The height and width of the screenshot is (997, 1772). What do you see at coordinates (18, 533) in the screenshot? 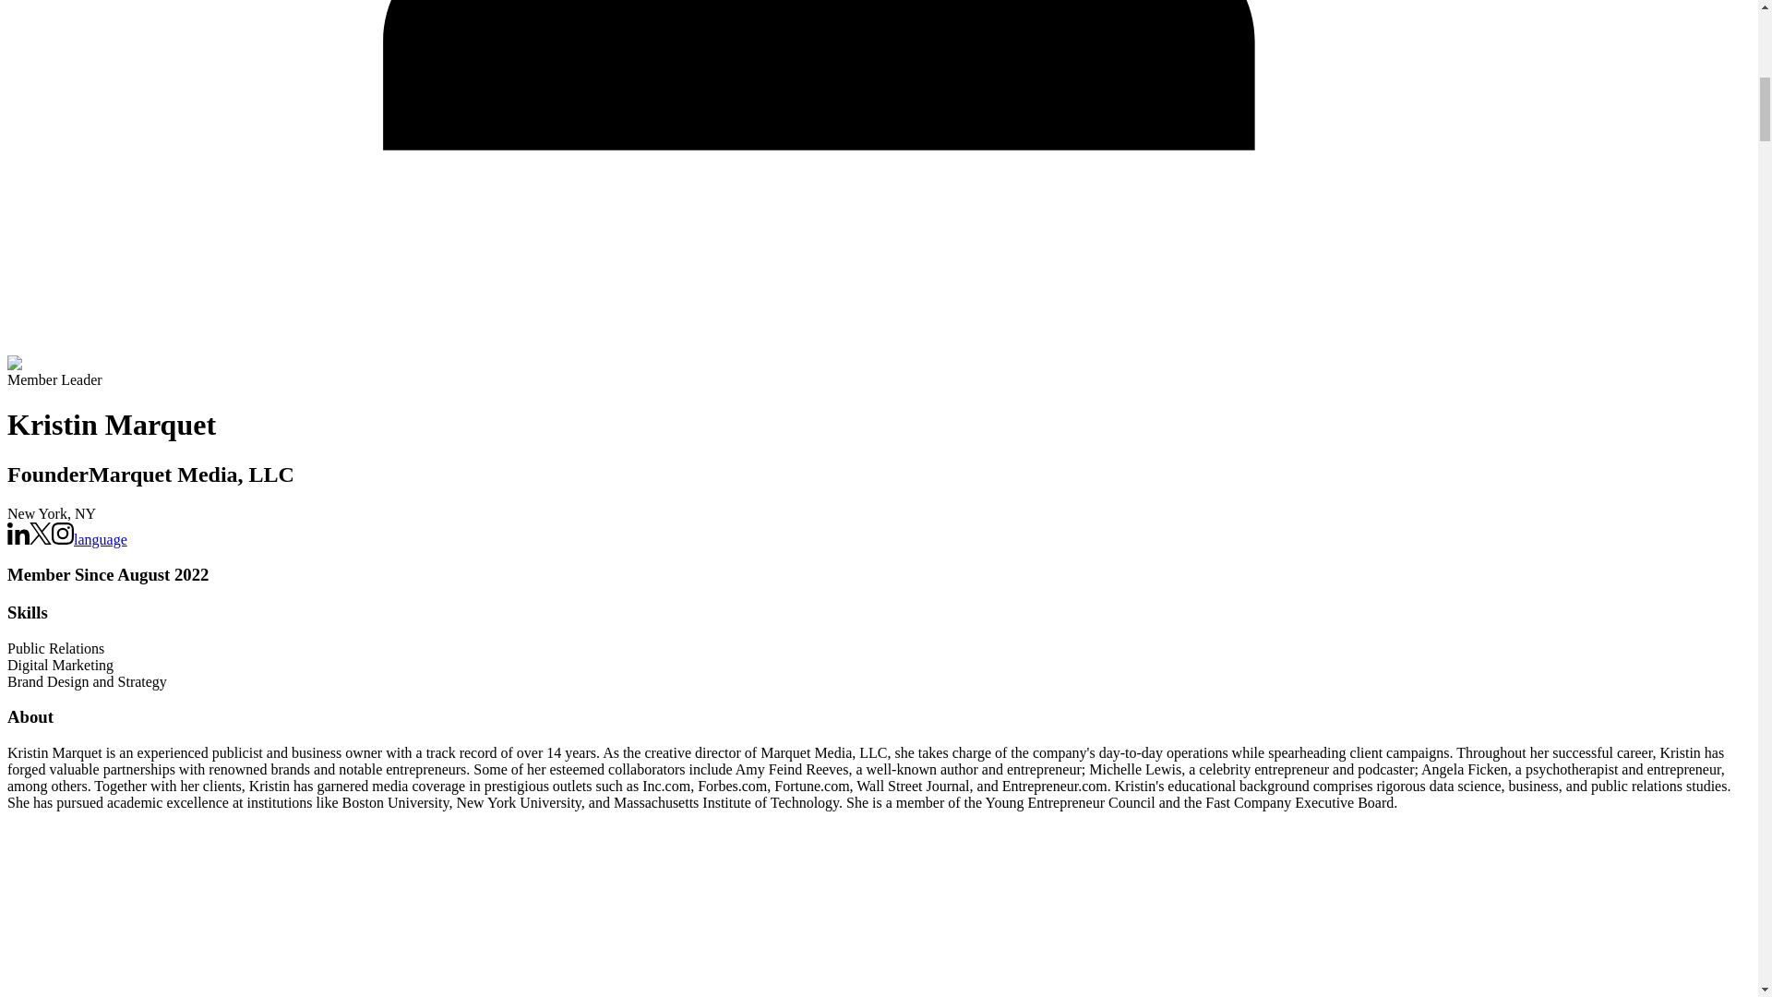
I see `LinkedIn` at bounding box center [18, 533].